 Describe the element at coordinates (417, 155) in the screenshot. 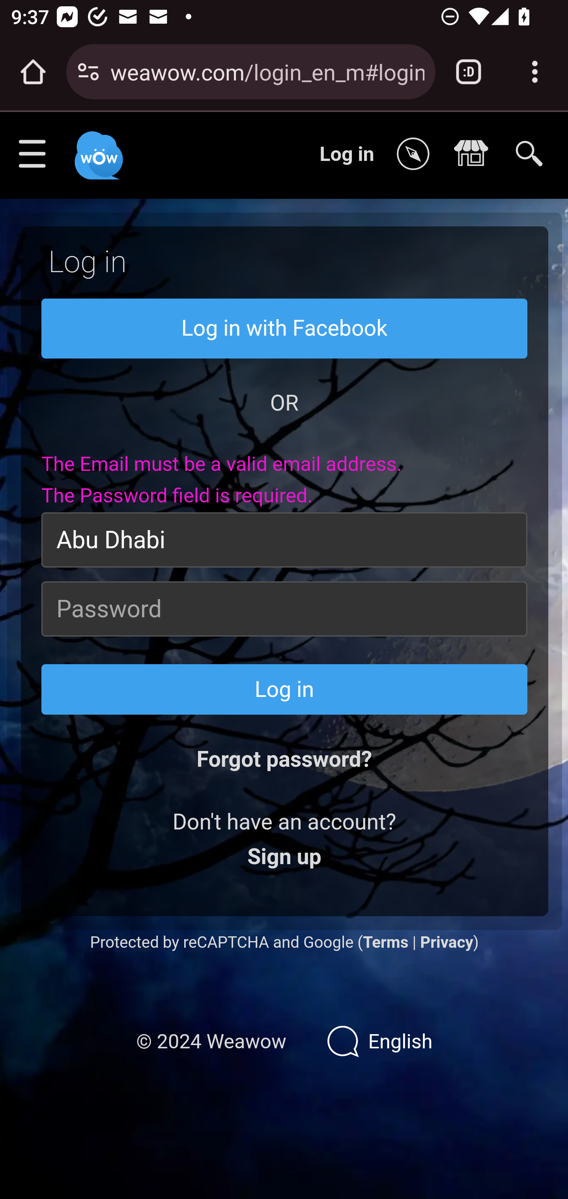

I see `` at that location.